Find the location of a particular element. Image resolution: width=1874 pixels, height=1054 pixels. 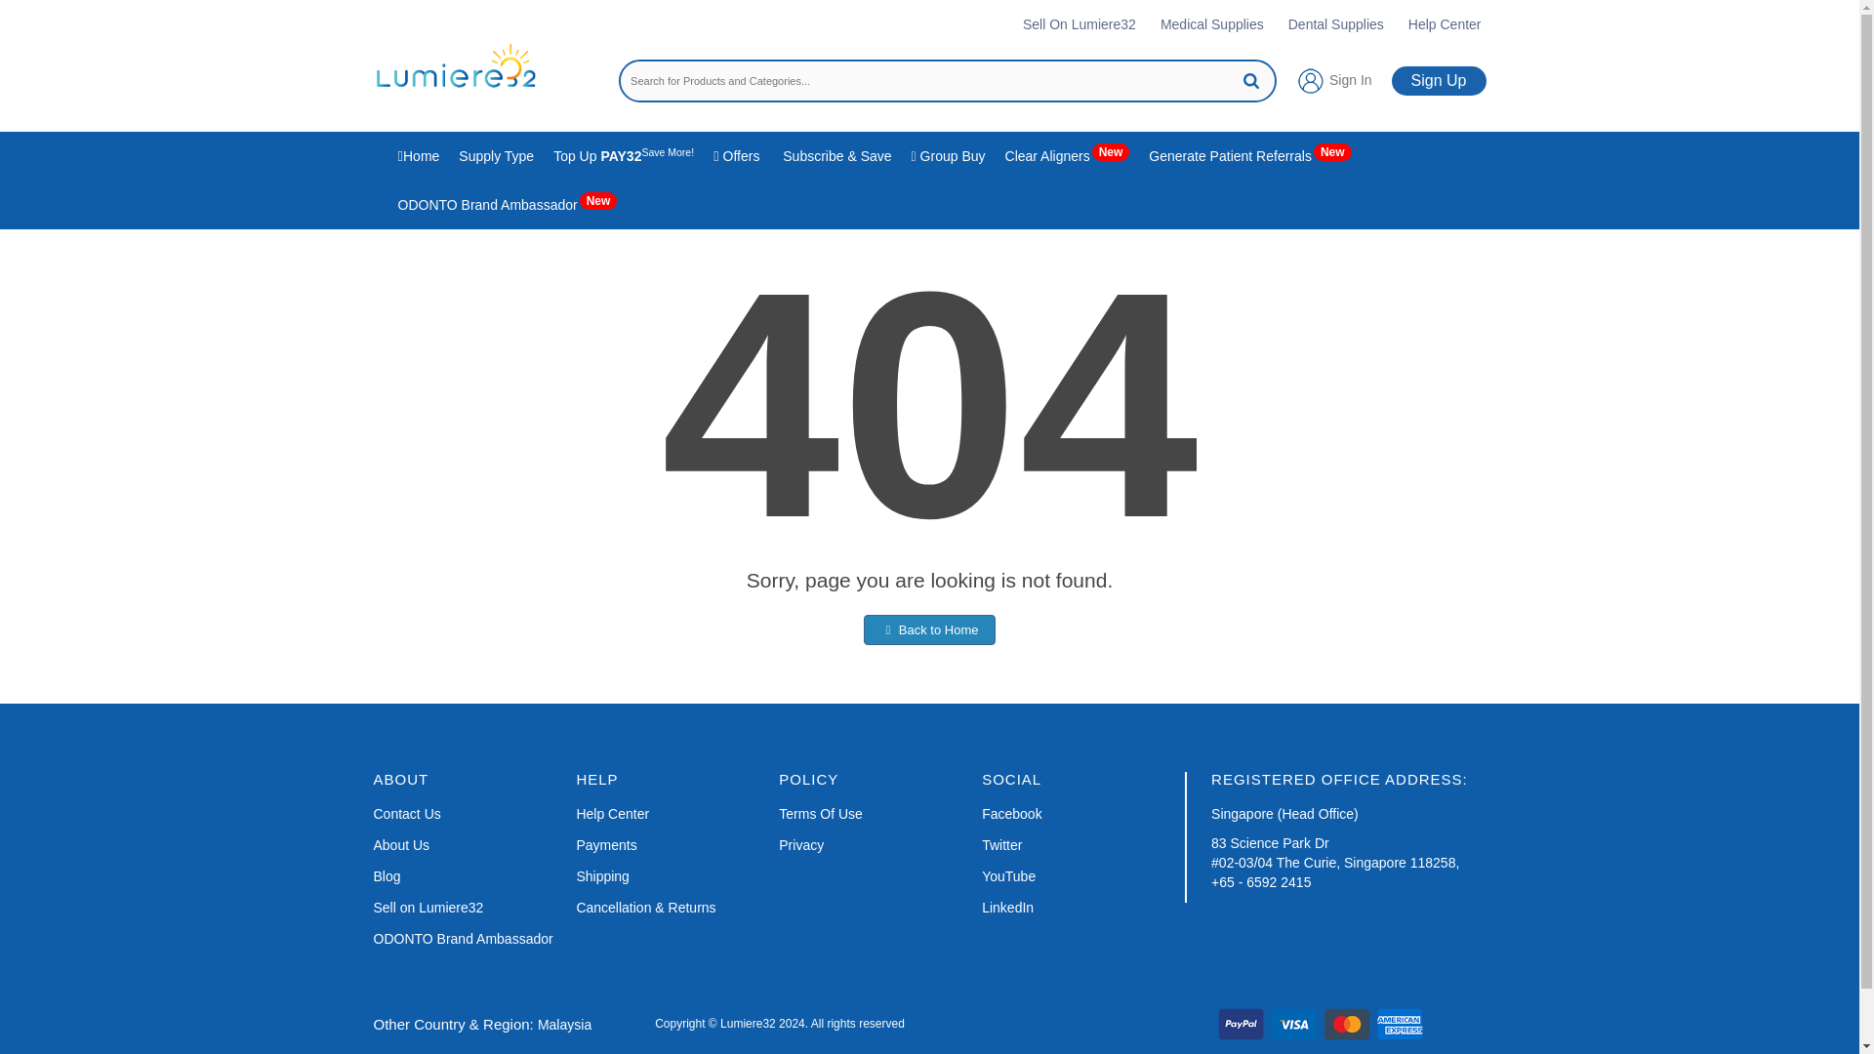

Blog is located at coordinates (387, 876).